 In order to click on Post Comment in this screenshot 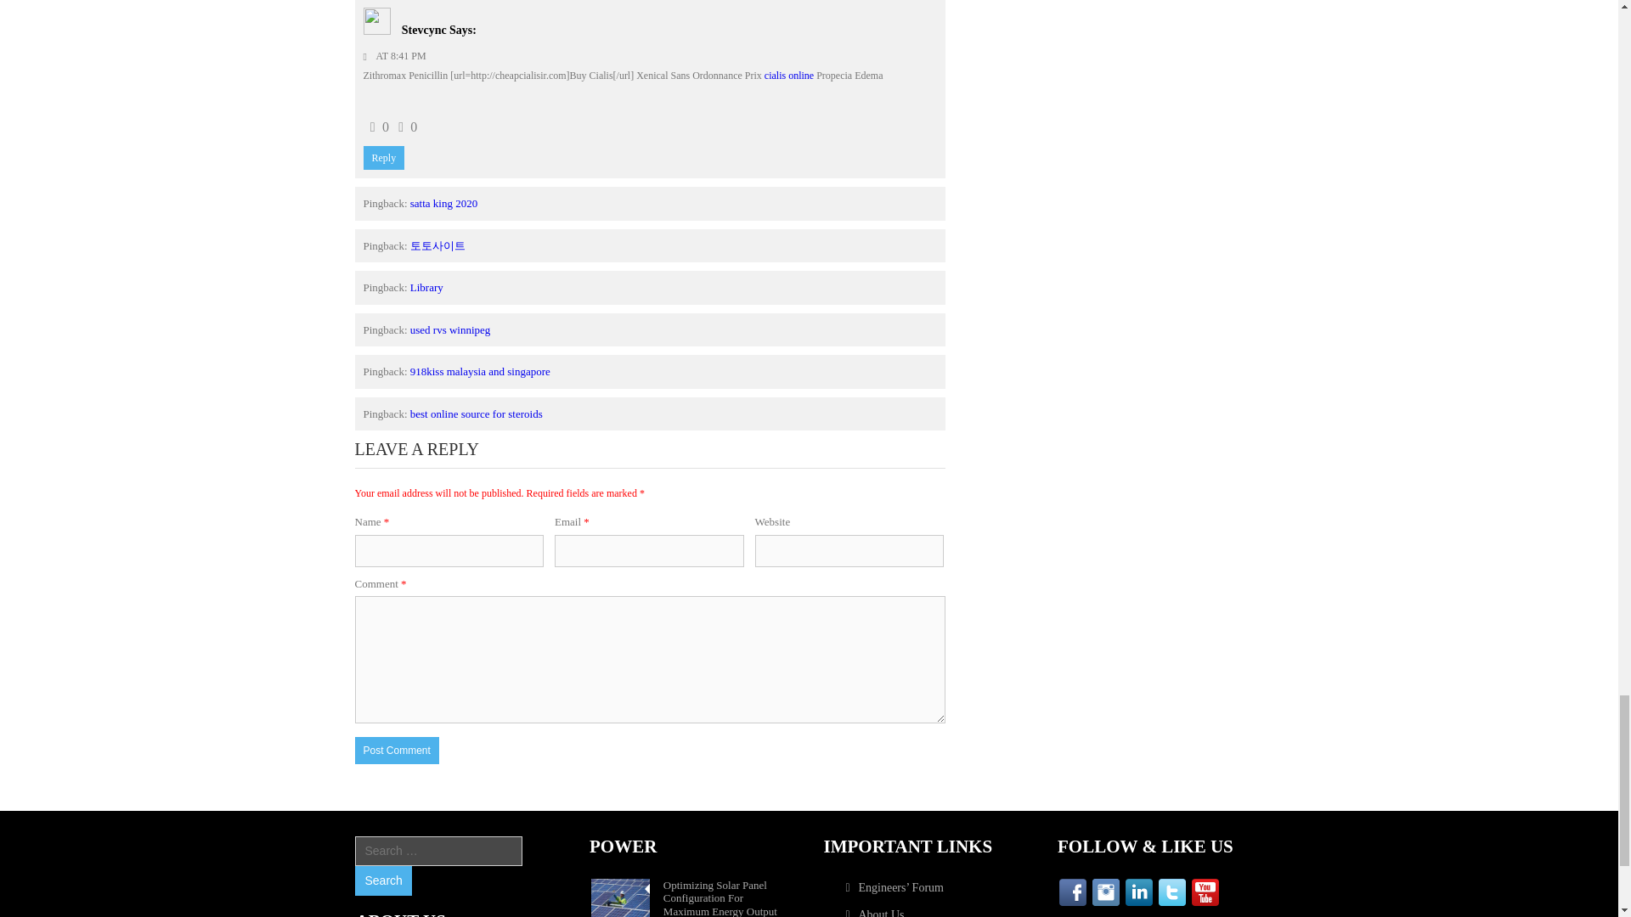, I will do `click(397, 751)`.